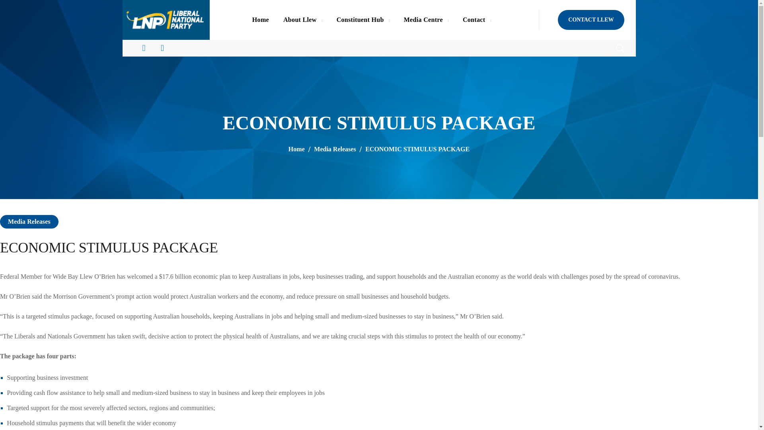 This screenshot has height=430, width=764. What do you see at coordinates (599, 72) in the screenshot?
I see `Search` at bounding box center [599, 72].